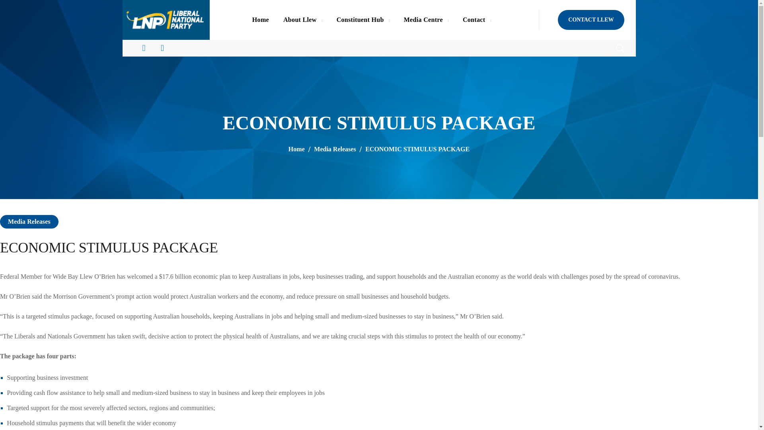 This screenshot has height=430, width=764. What do you see at coordinates (599, 72) in the screenshot?
I see `Search` at bounding box center [599, 72].